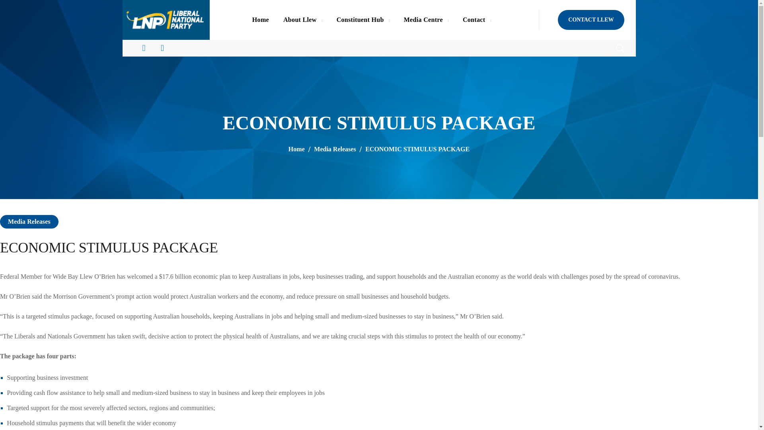 This screenshot has height=430, width=764. What do you see at coordinates (599, 72) in the screenshot?
I see `Search` at bounding box center [599, 72].